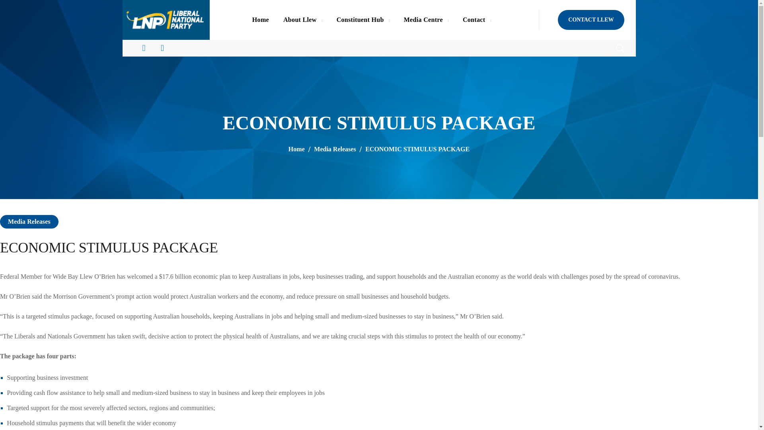 This screenshot has height=430, width=764. What do you see at coordinates (599, 72) in the screenshot?
I see `Search` at bounding box center [599, 72].